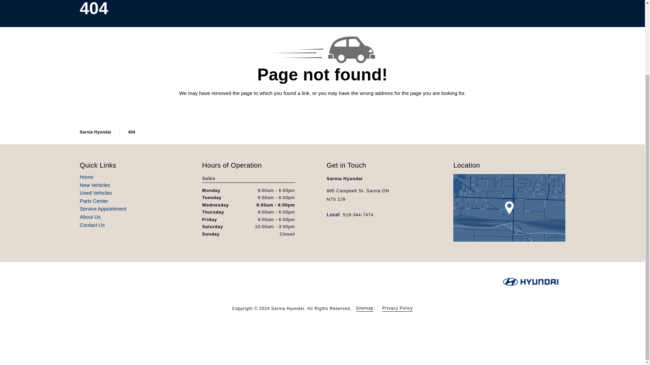 The width and height of the screenshot is (650, 365). Describe the element at coordinates (95, 132) in the screenshot. I see `Sarnia Hyundai` at that location.